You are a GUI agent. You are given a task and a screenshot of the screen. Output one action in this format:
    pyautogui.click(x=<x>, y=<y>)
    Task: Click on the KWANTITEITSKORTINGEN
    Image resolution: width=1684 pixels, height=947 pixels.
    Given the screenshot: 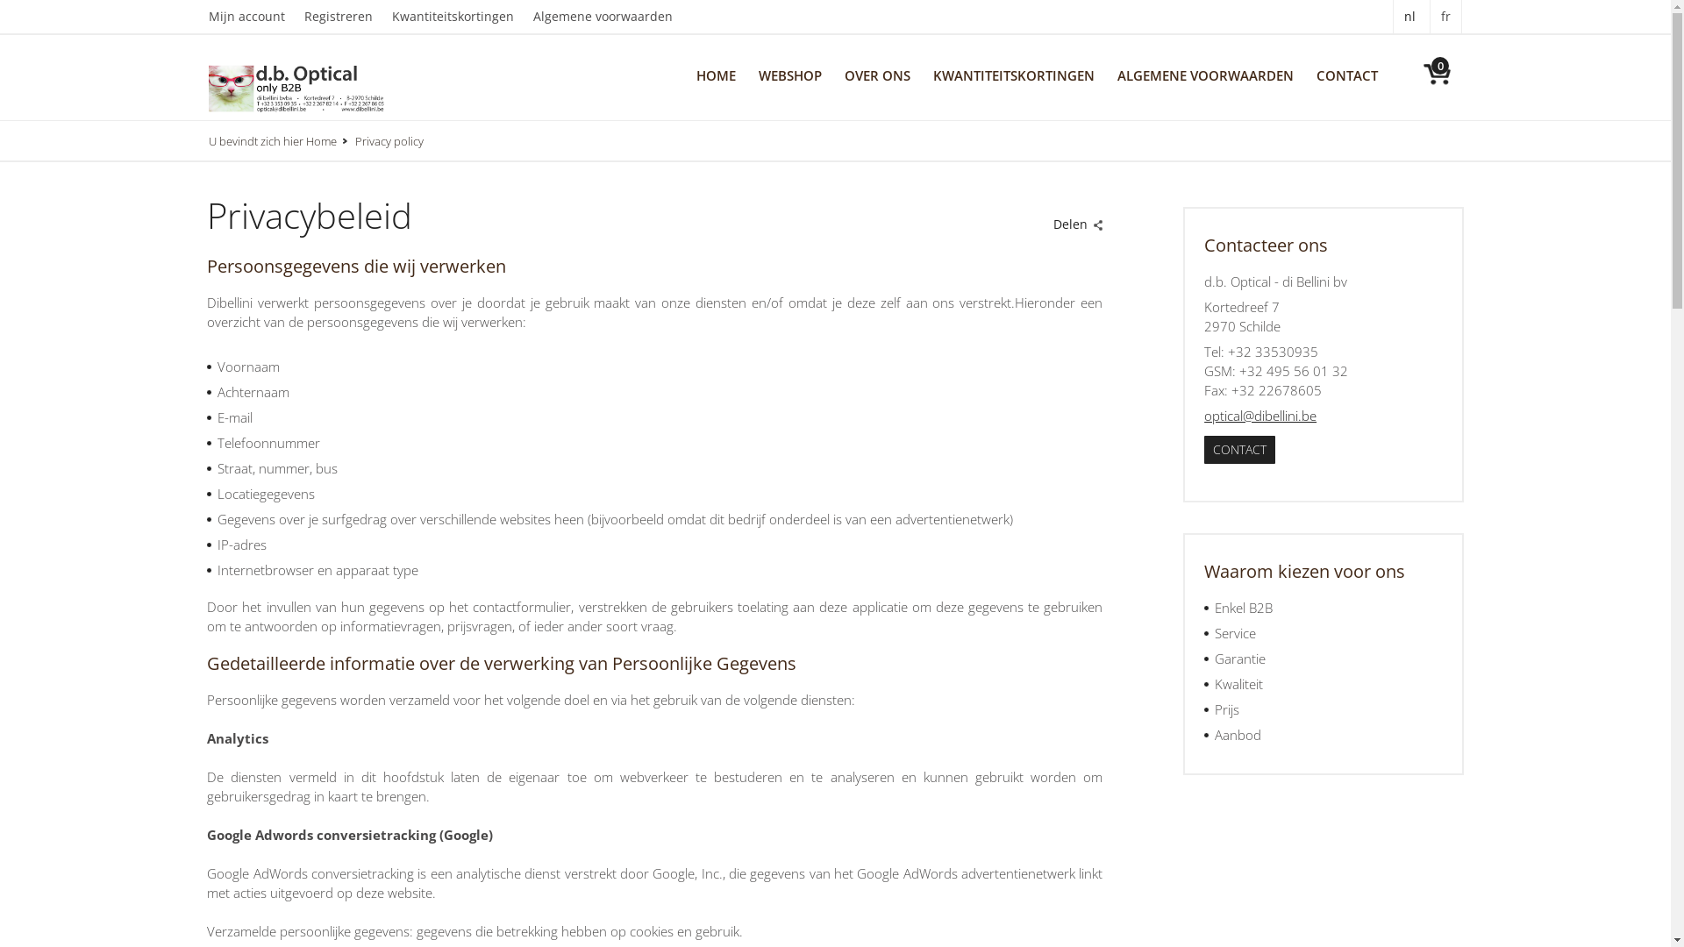 What is the action you would take?
    pyautogui.click(x=1014, y=74)
    